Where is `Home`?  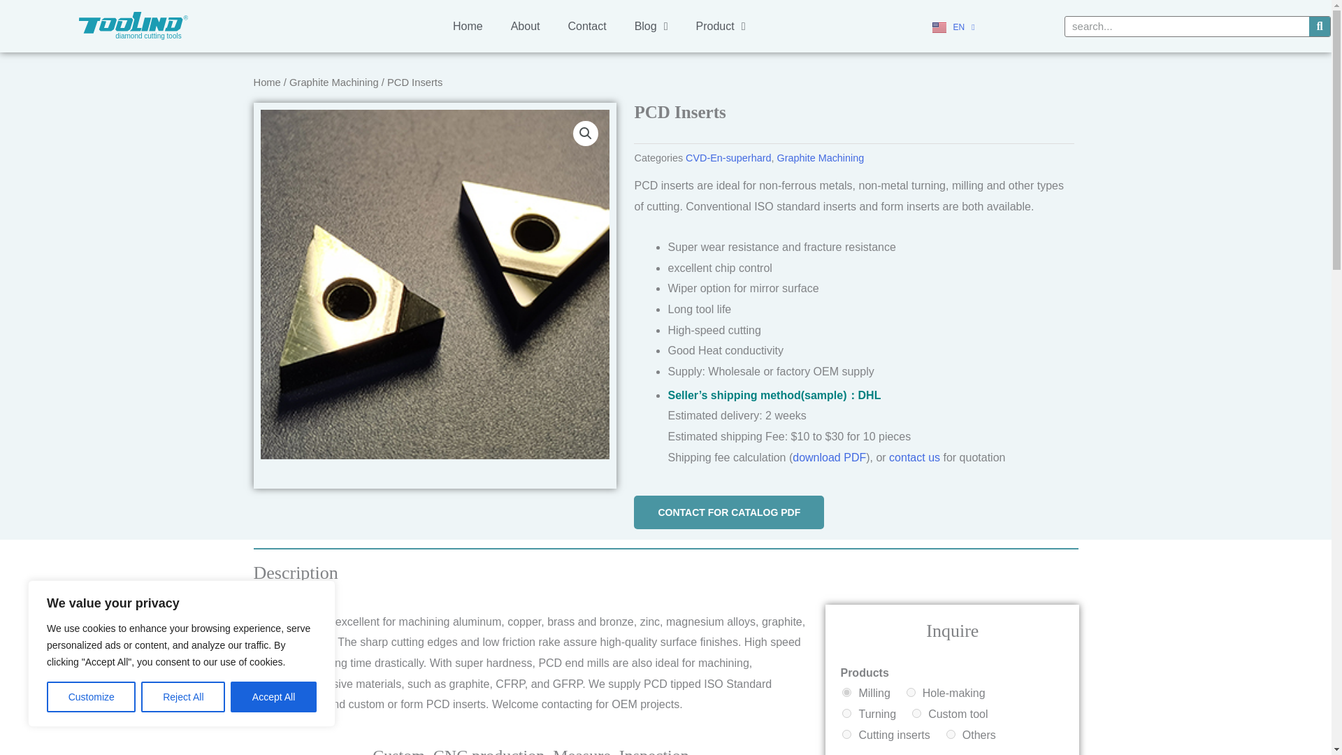
Home is located at coordinates (467, 26).